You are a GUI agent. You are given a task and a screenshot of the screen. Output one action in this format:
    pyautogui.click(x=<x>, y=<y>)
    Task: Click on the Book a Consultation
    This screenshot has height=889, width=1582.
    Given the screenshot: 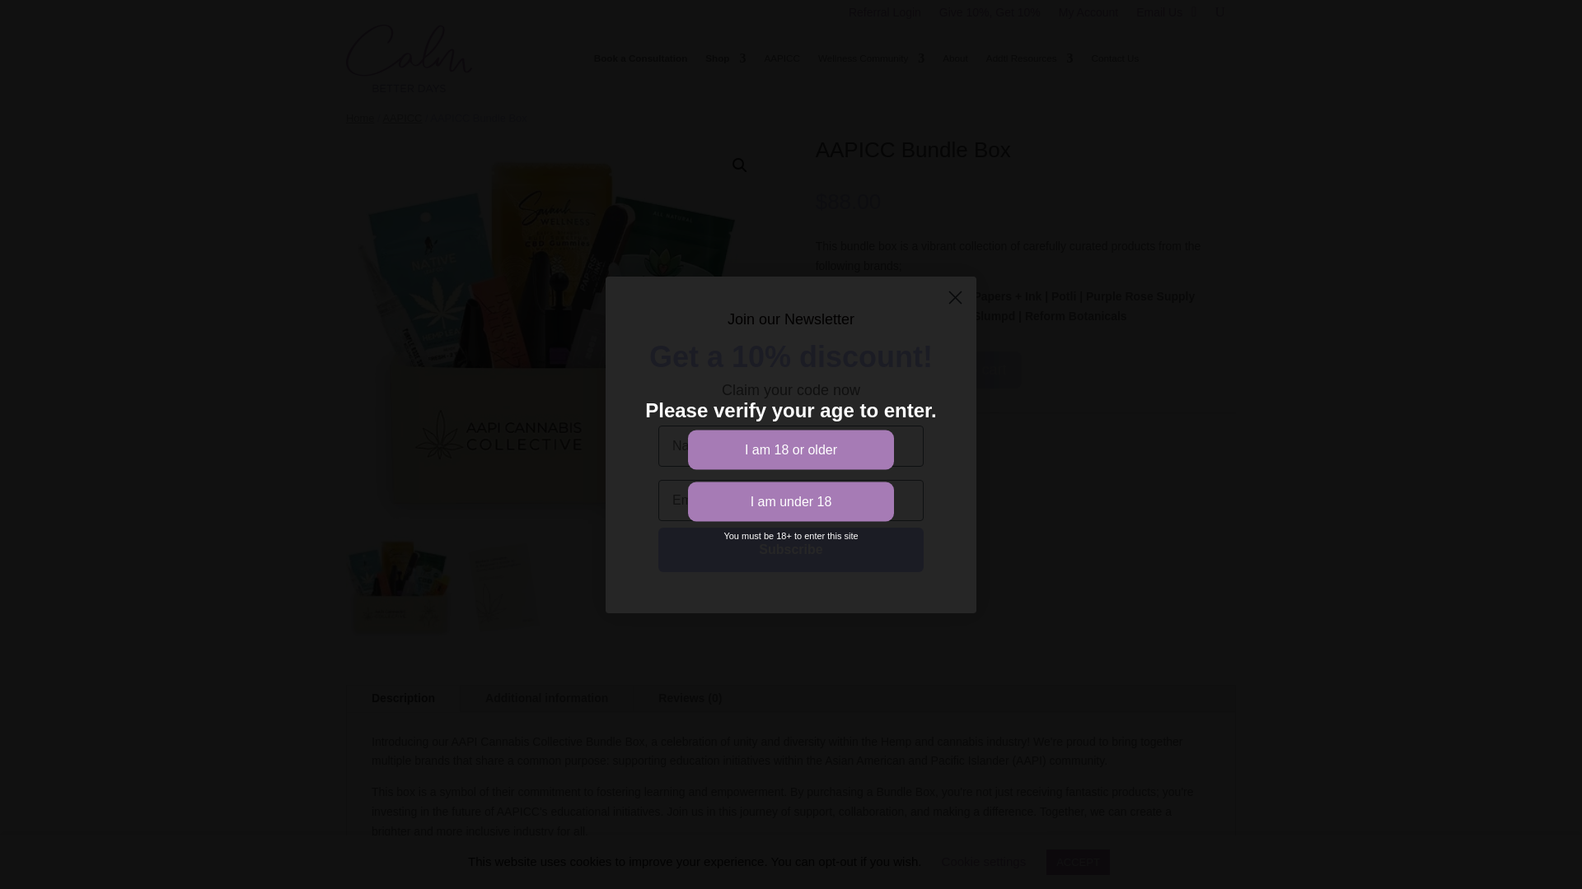 What is the action you would take?
    pyautogui.click(x=640, y=58)
    